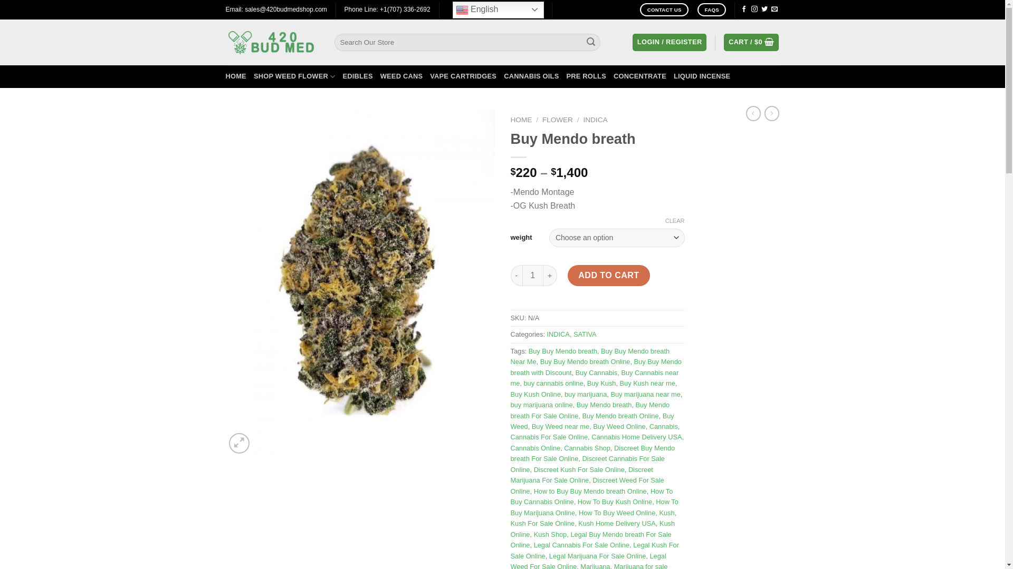  What do you see at coordinates (744, 9) in the screenshot?
I see `Follow on Facebook` at bounding box center [744, 9].